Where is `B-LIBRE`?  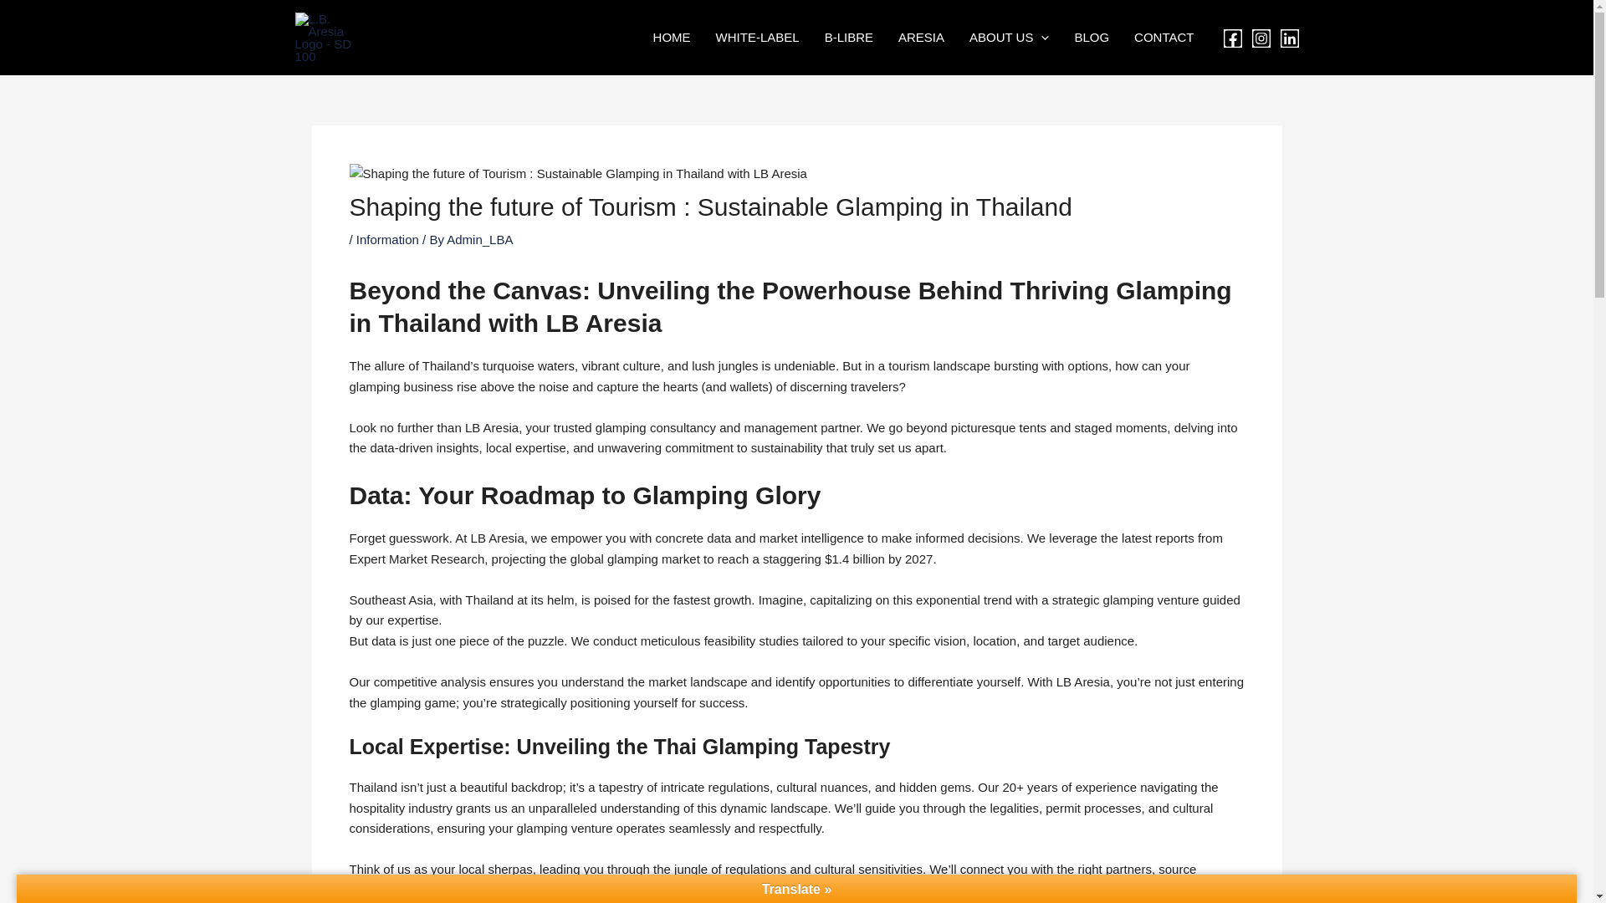 B-LIBRE is located at coordinates (849, 38).